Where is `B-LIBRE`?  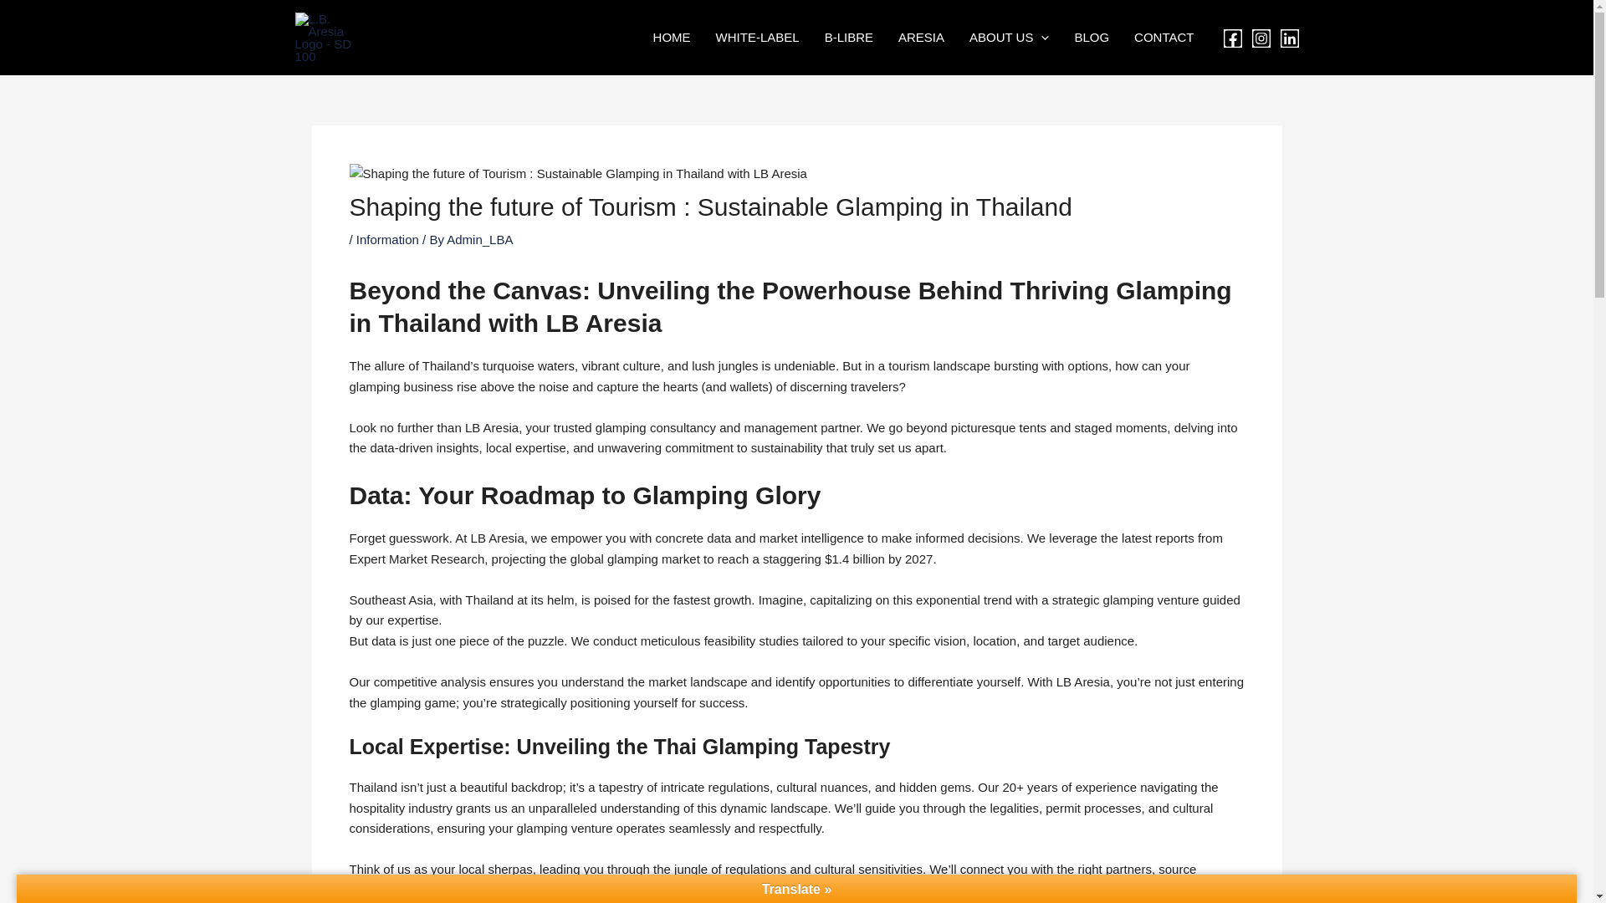 B-LIBRE is located at coordinates (849, 38).